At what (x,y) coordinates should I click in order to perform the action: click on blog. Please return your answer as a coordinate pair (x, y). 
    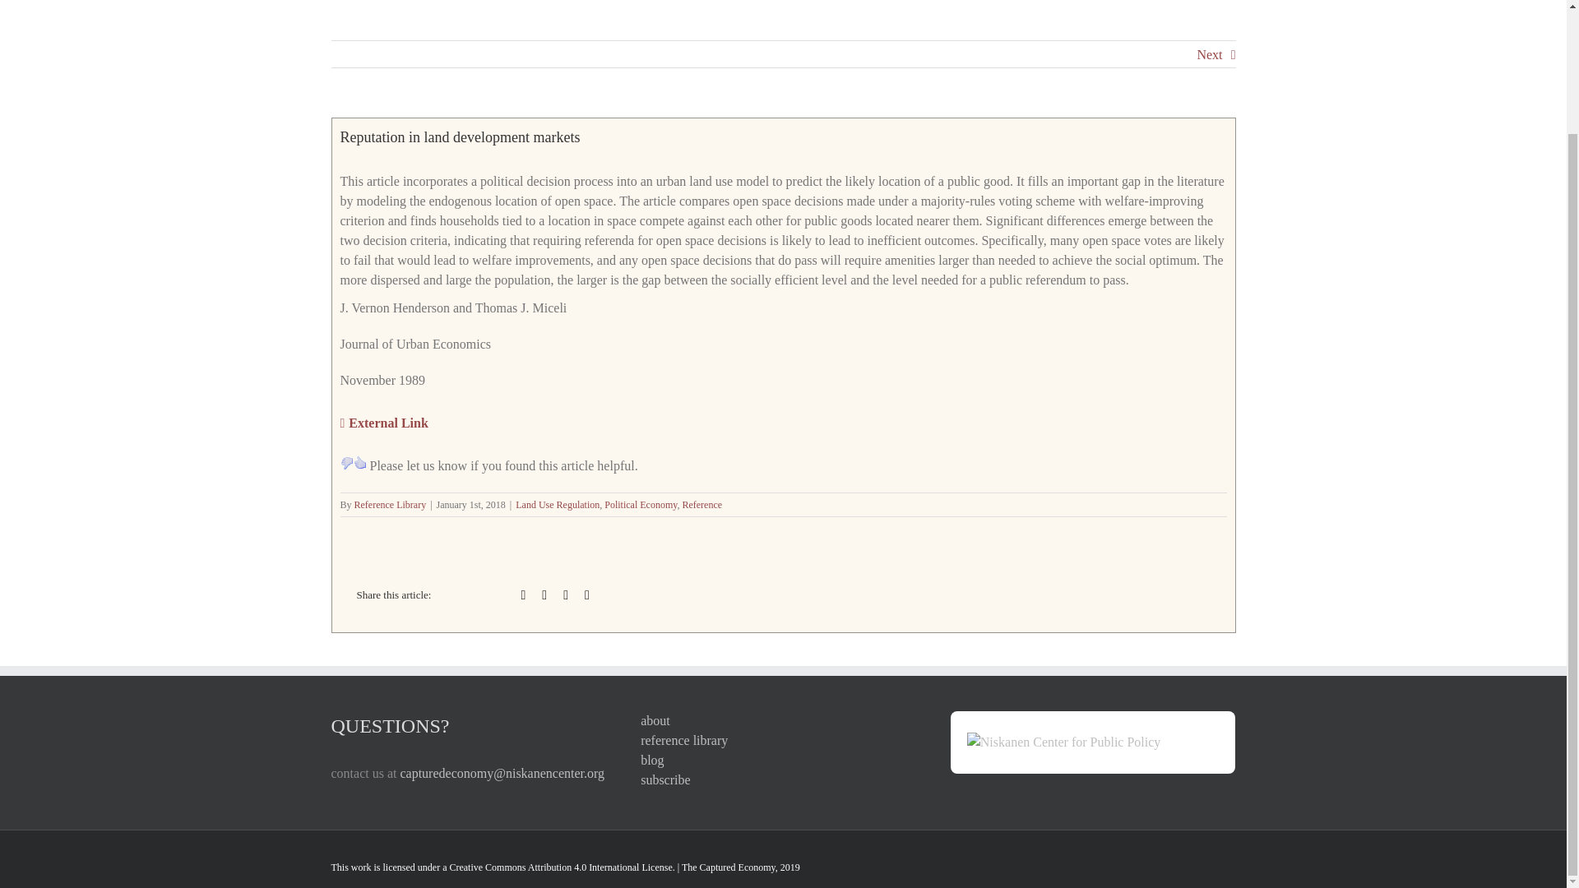
    Looking at the image, I should click on (783, 760).